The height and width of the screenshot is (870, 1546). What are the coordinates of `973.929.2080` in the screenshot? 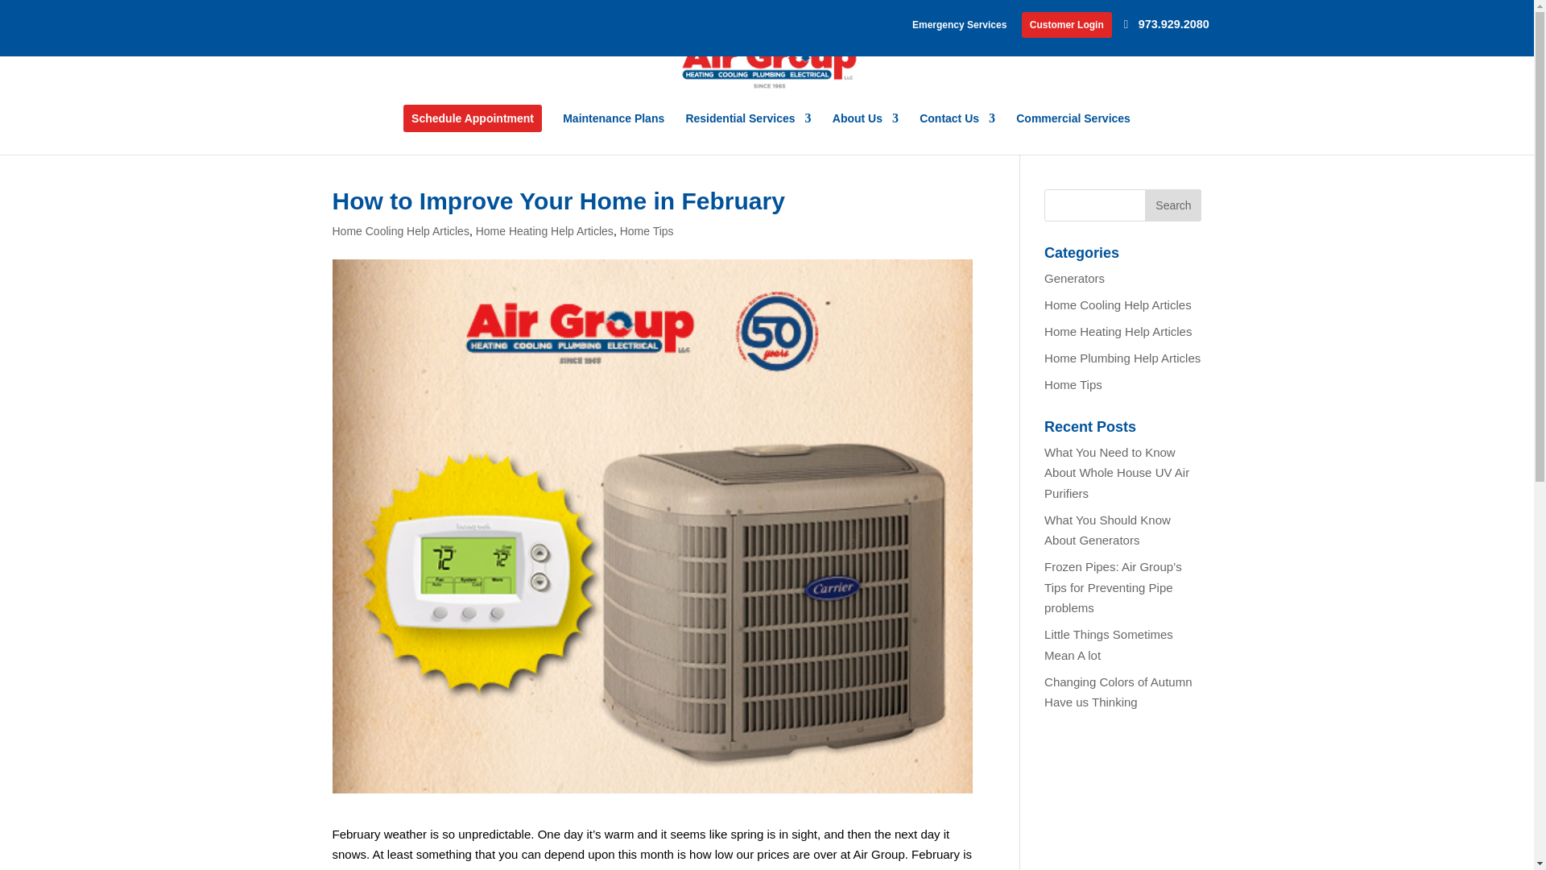 It's located at (1168, 27).